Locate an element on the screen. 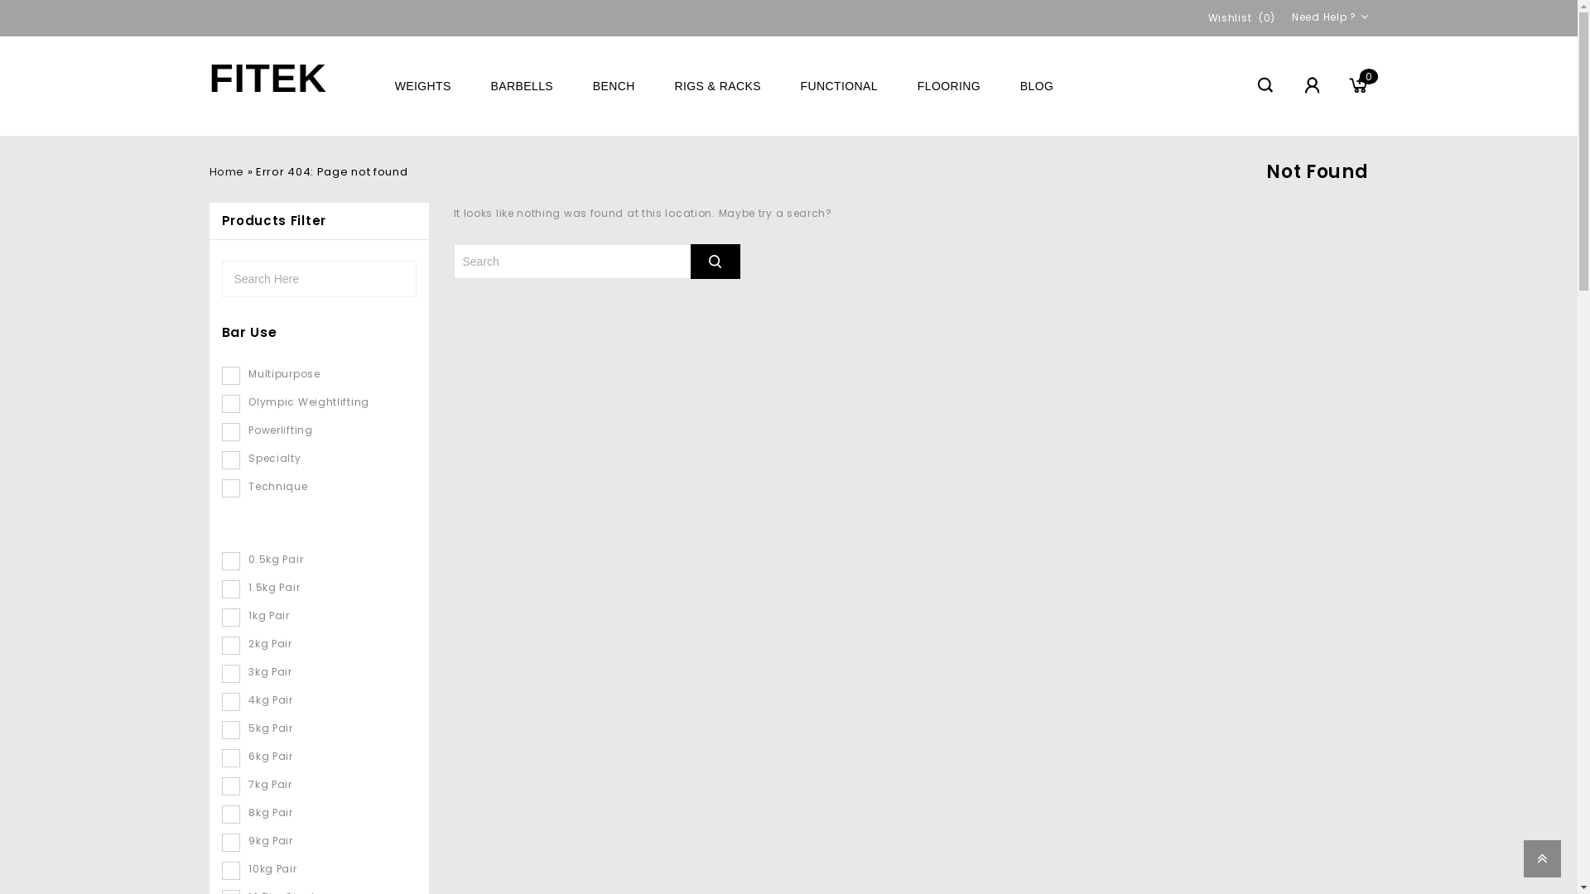 The image size is (1590, 894). BARBELLS is located at coordinates (522, 86).